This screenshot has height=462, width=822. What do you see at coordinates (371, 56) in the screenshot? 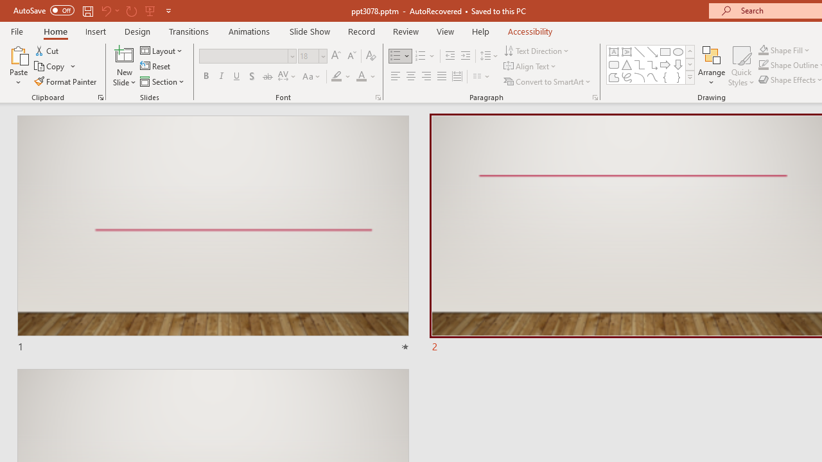
I see `Clear Formatting` at bounding box center [371, 56].